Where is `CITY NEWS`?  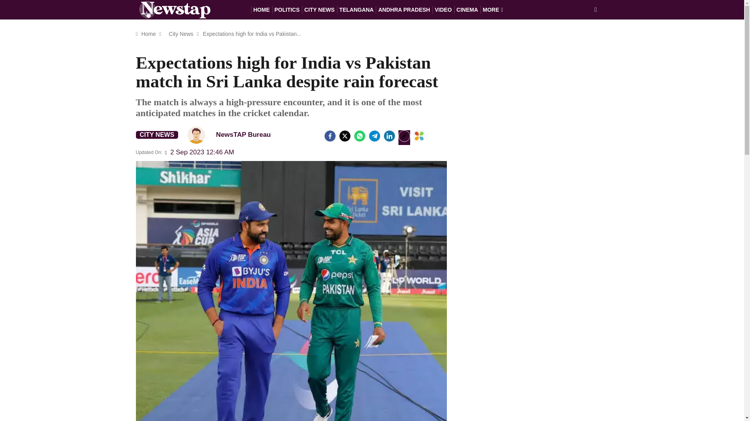 CITY NEWS is located at coordinates (320, 9).